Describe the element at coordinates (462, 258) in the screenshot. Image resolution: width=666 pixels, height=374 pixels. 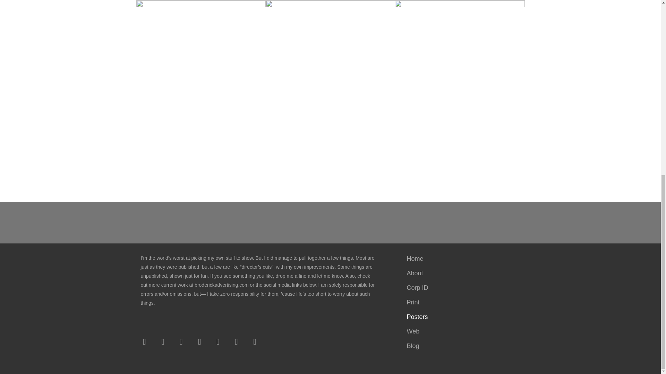
I see `Home` at that location.